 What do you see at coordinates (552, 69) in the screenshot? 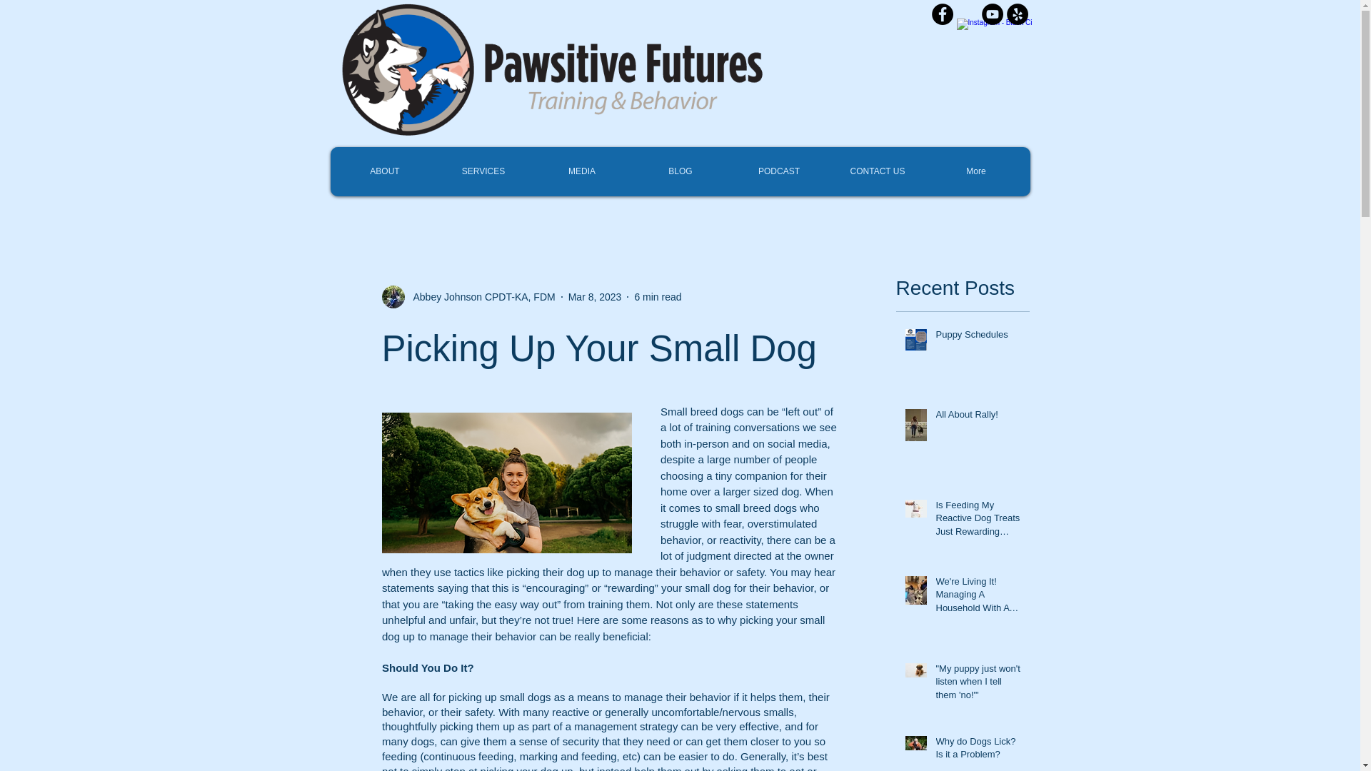
I see `PawsitiveHorizLogoRGB.gif` at bounding box center [552, 69].